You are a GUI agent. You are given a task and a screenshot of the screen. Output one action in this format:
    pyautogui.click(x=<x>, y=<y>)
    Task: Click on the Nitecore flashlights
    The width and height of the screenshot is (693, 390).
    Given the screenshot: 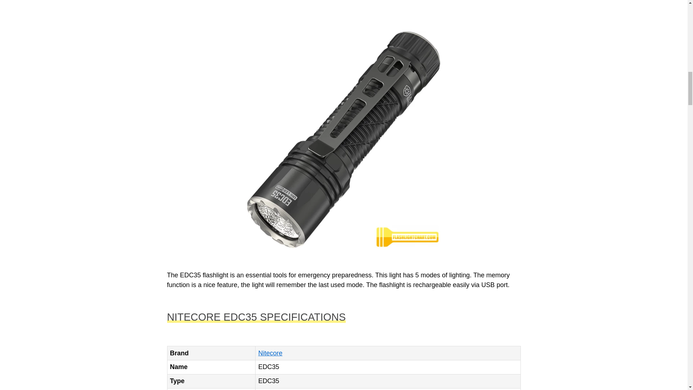 What is the action you would take?
    pyautogui.click(x=270, y=353)
    